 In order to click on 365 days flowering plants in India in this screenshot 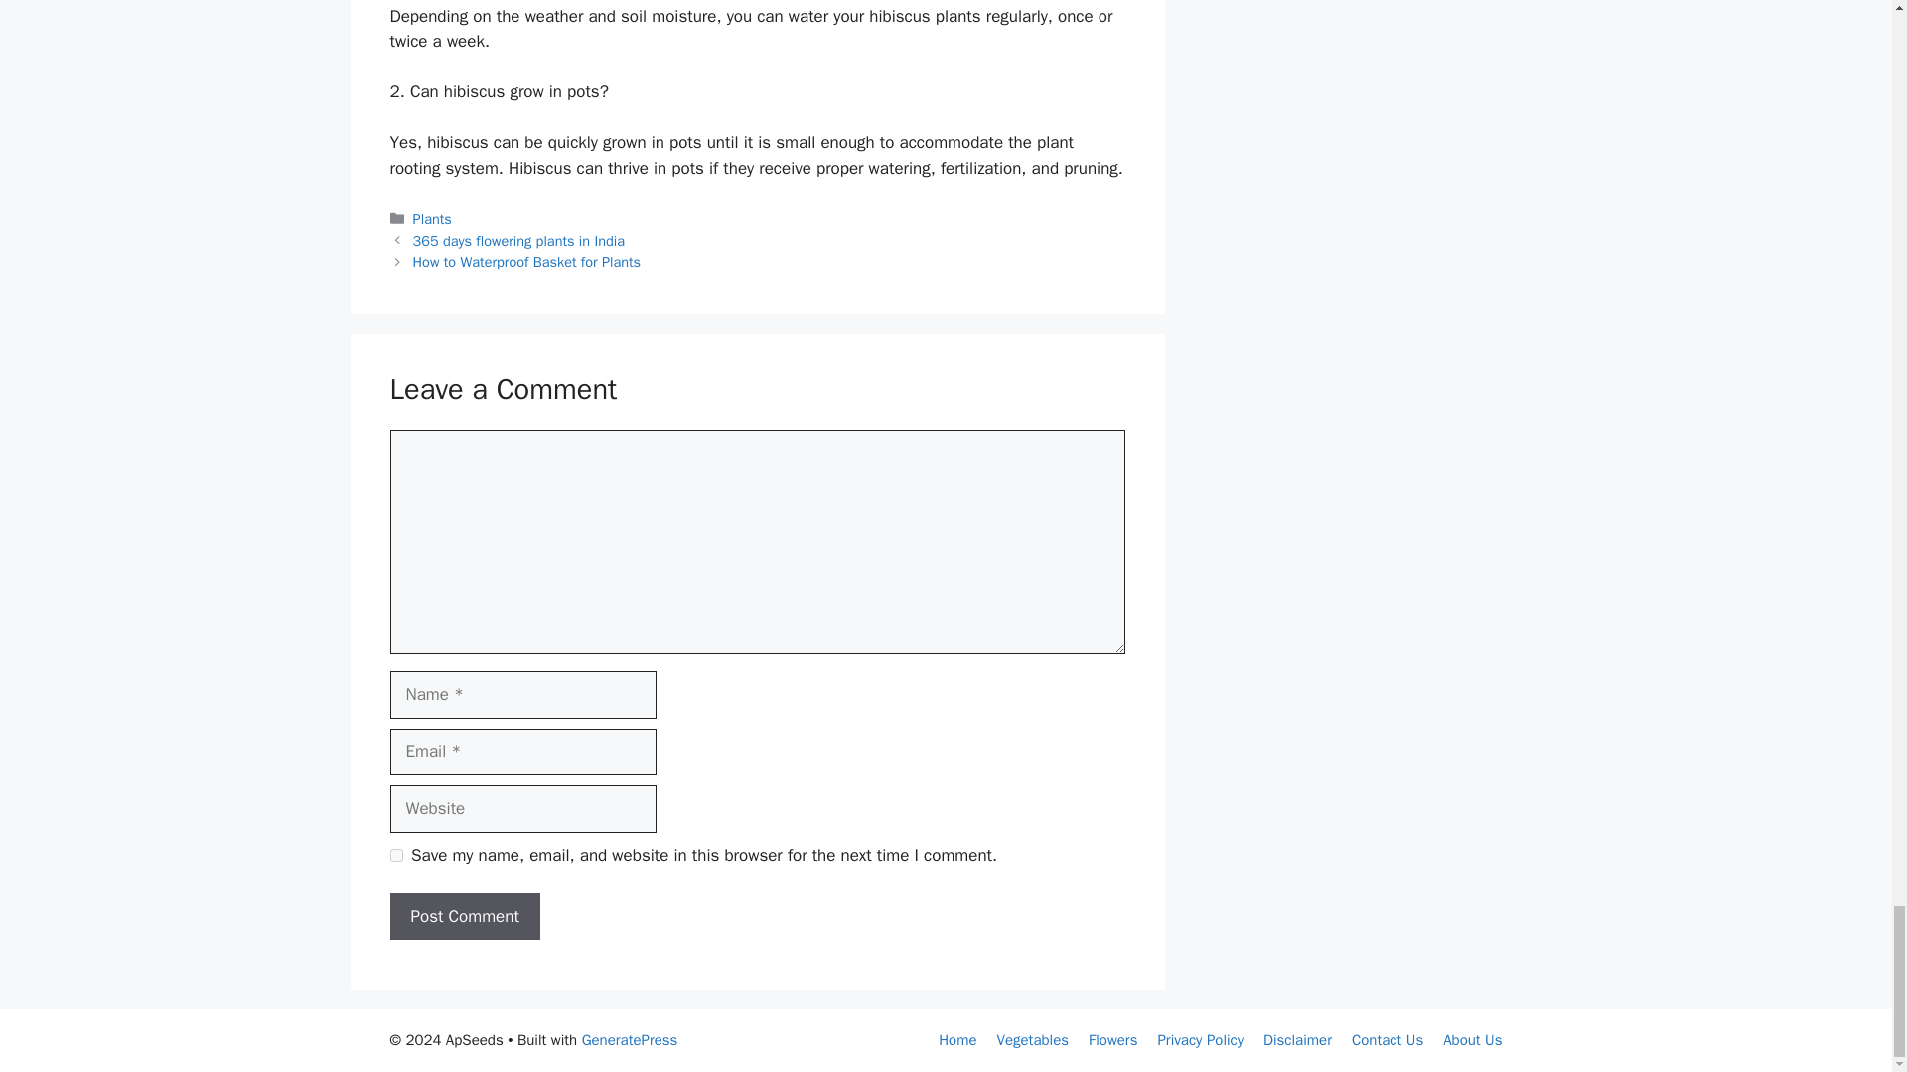, I will do `click(518, 240)`.